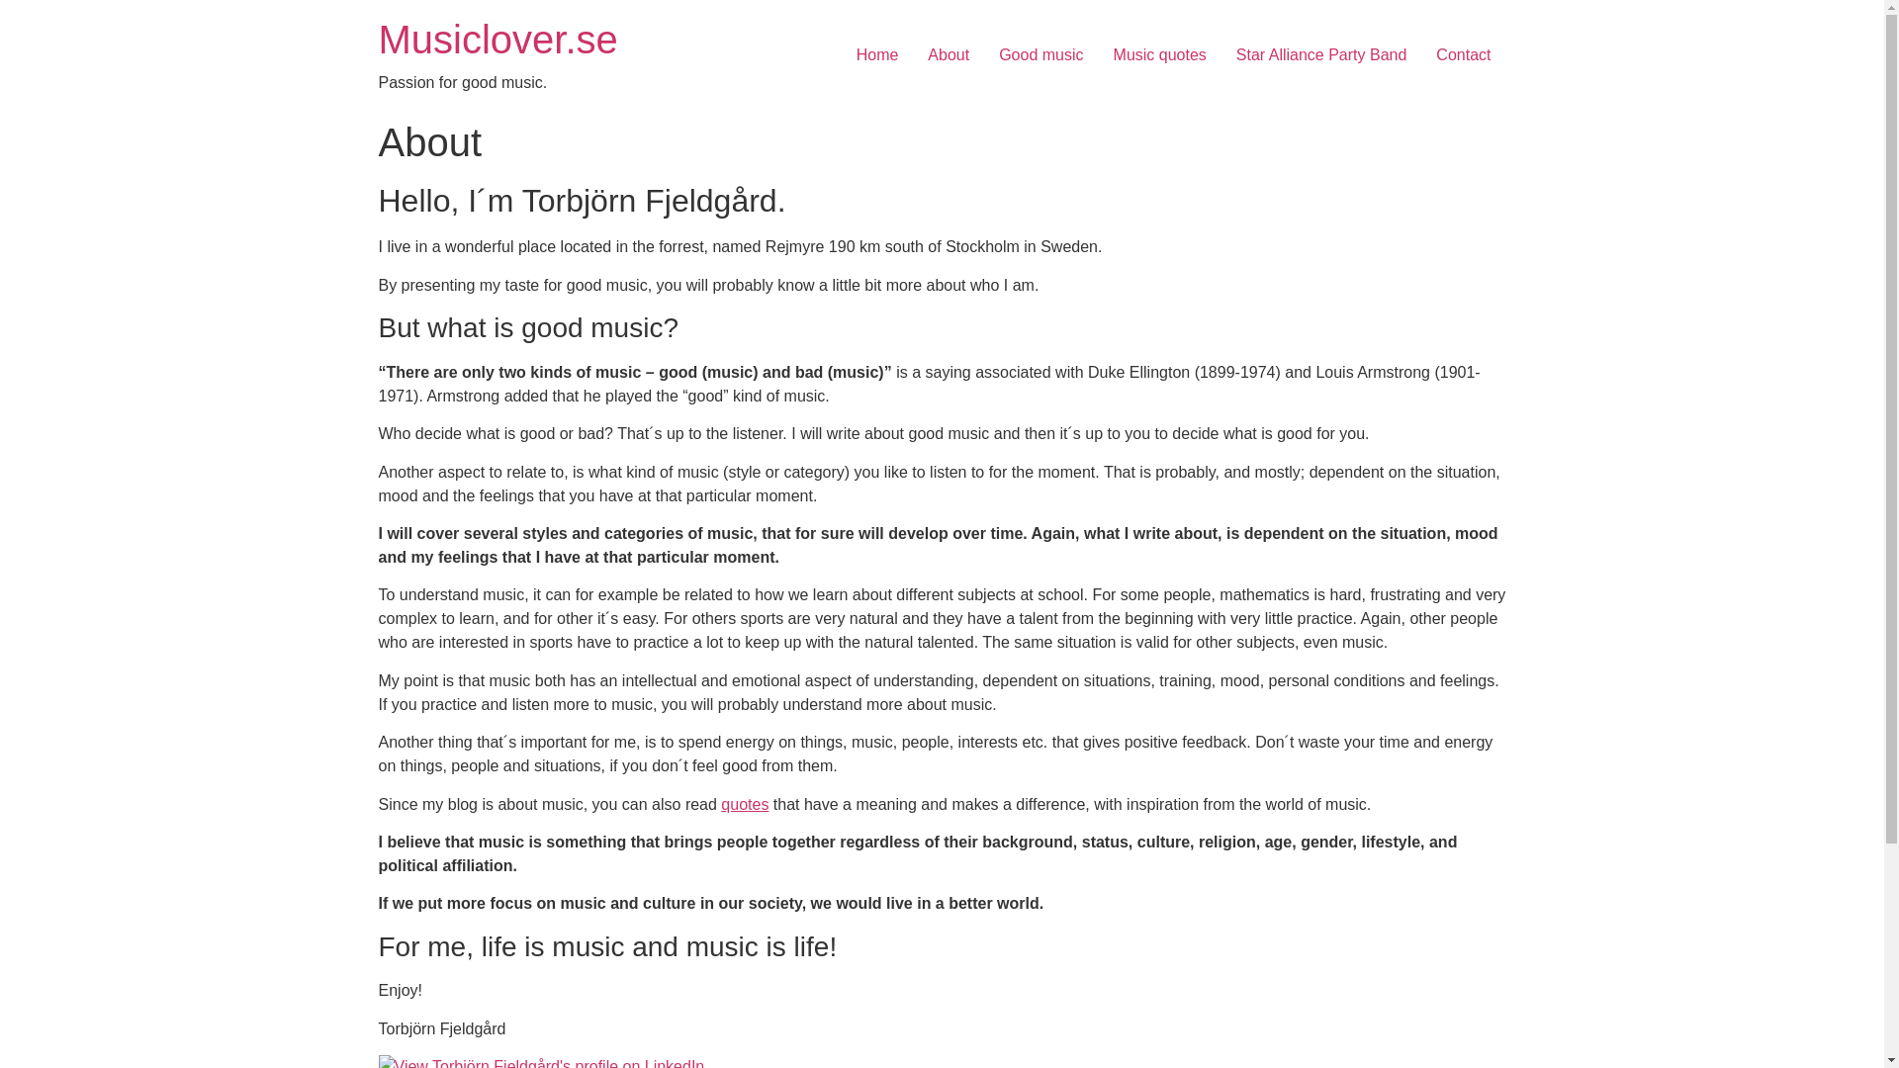  Describe the element at coordinates (497, 40) in the screenshot. I see `Home` at that location.